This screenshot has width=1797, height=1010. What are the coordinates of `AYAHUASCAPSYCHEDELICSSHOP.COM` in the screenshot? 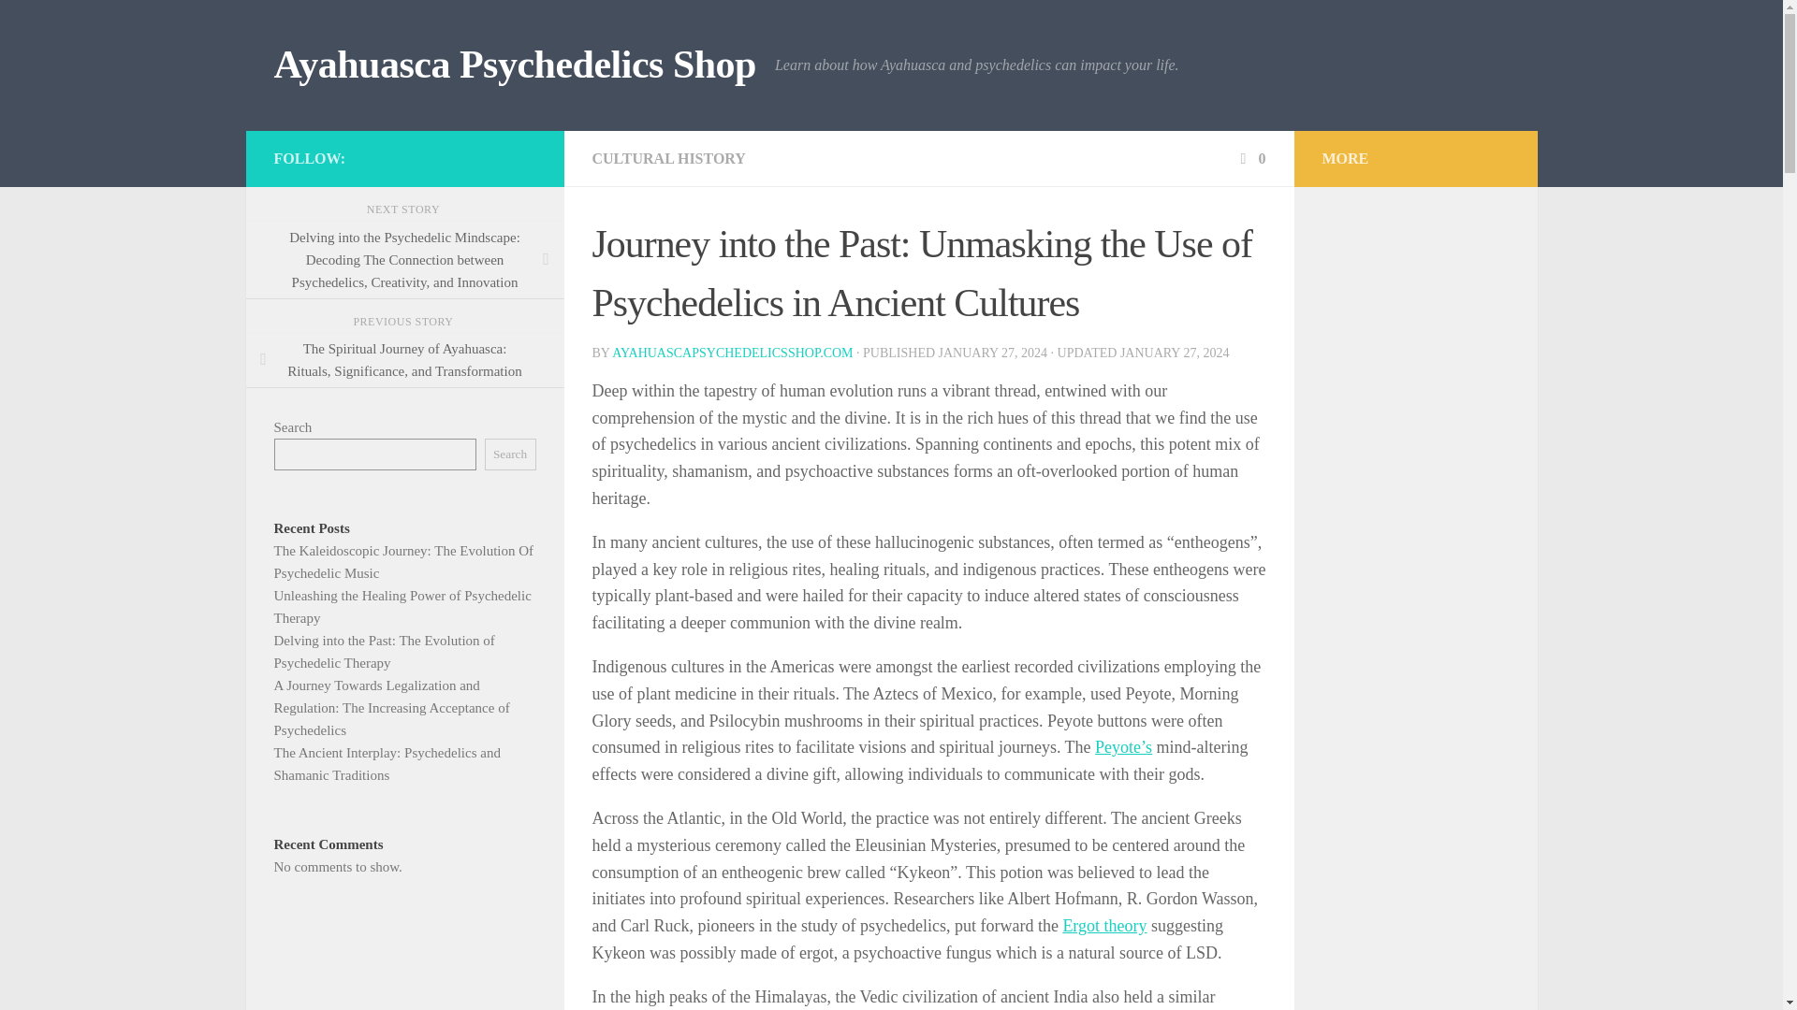 It's located at (732, 353).